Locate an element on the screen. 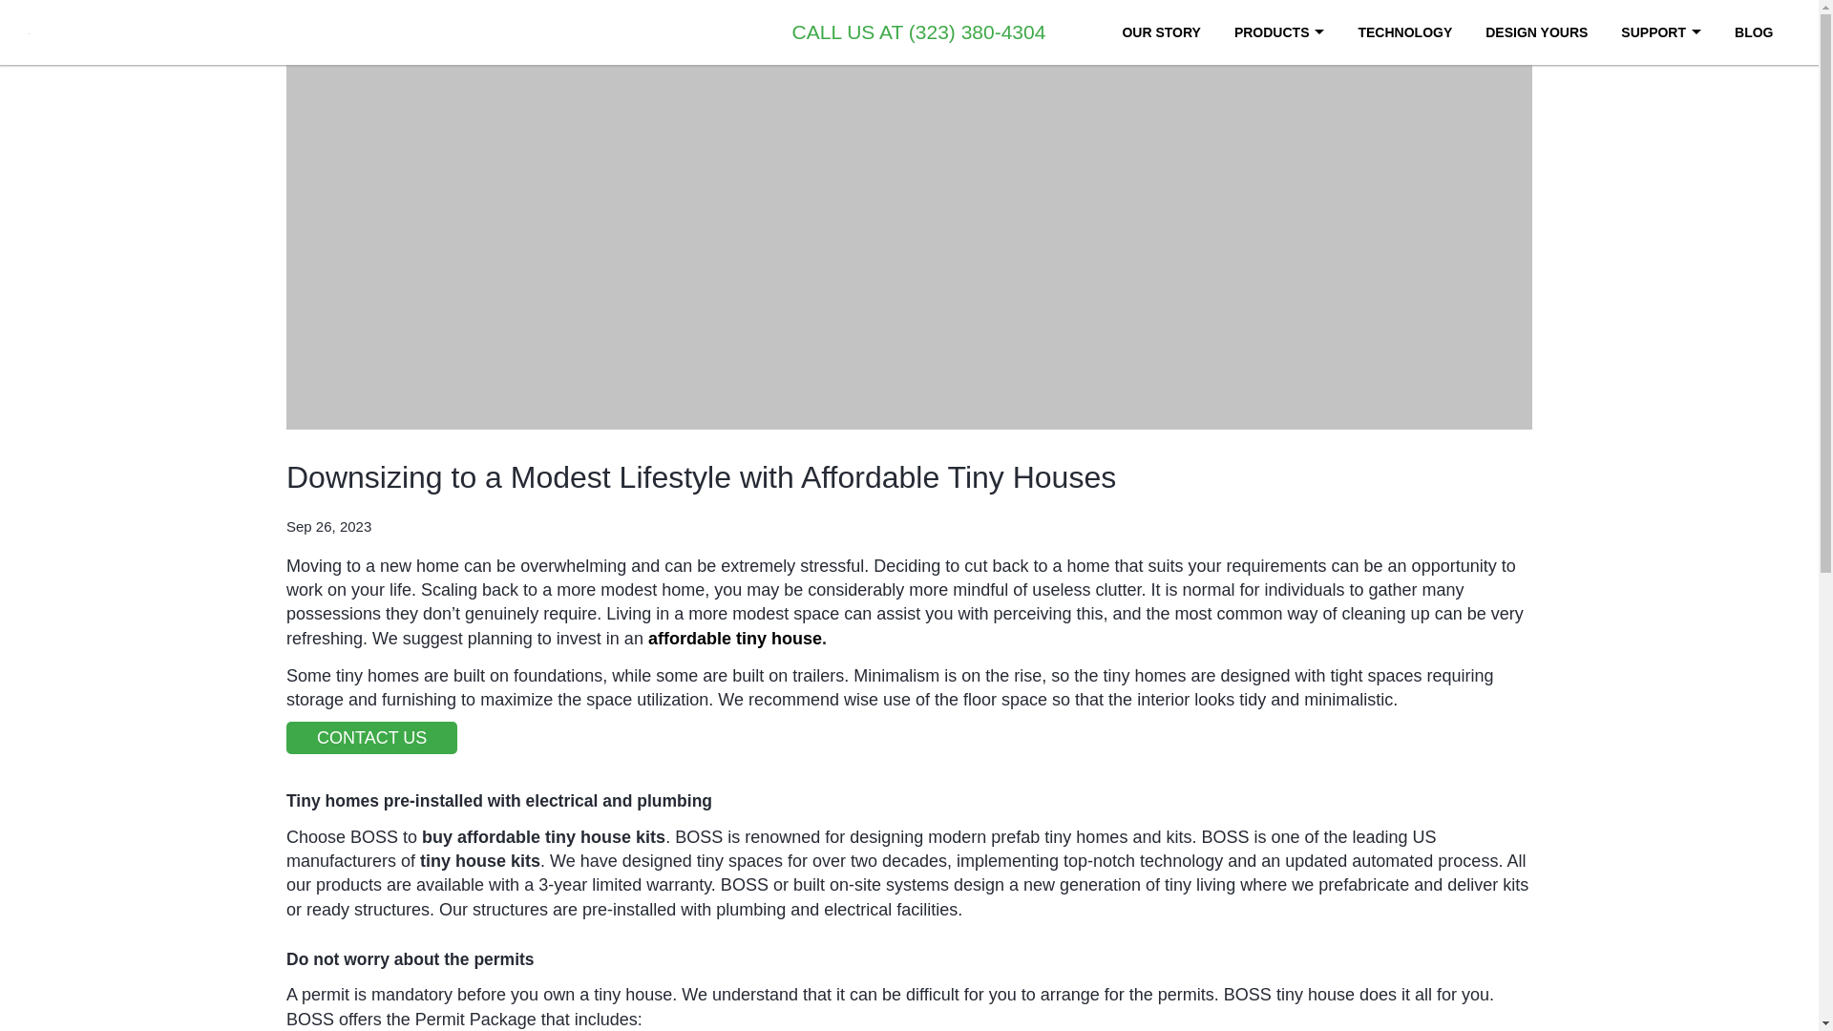 The height and width of the screenshot is (1031, 1833). PRODUCTS is located at coordinates (1279, 32).